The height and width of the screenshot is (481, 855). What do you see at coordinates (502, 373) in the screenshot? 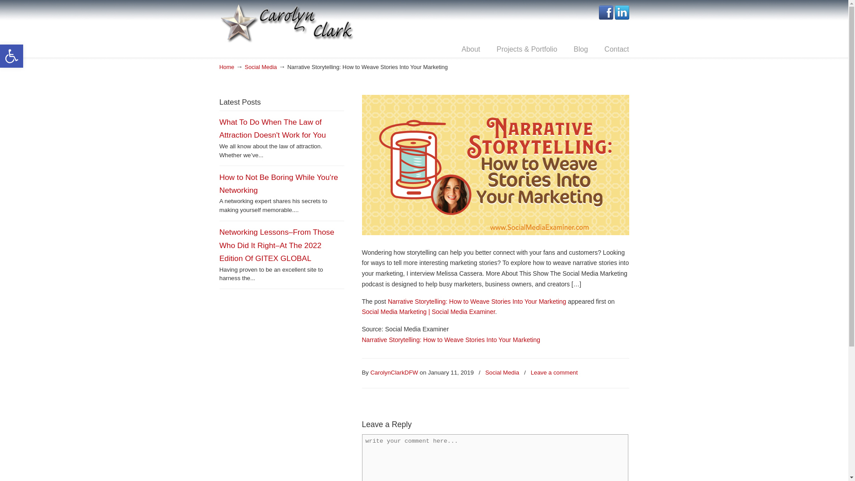
I see `Social Media` at bounding box center [502, 373].